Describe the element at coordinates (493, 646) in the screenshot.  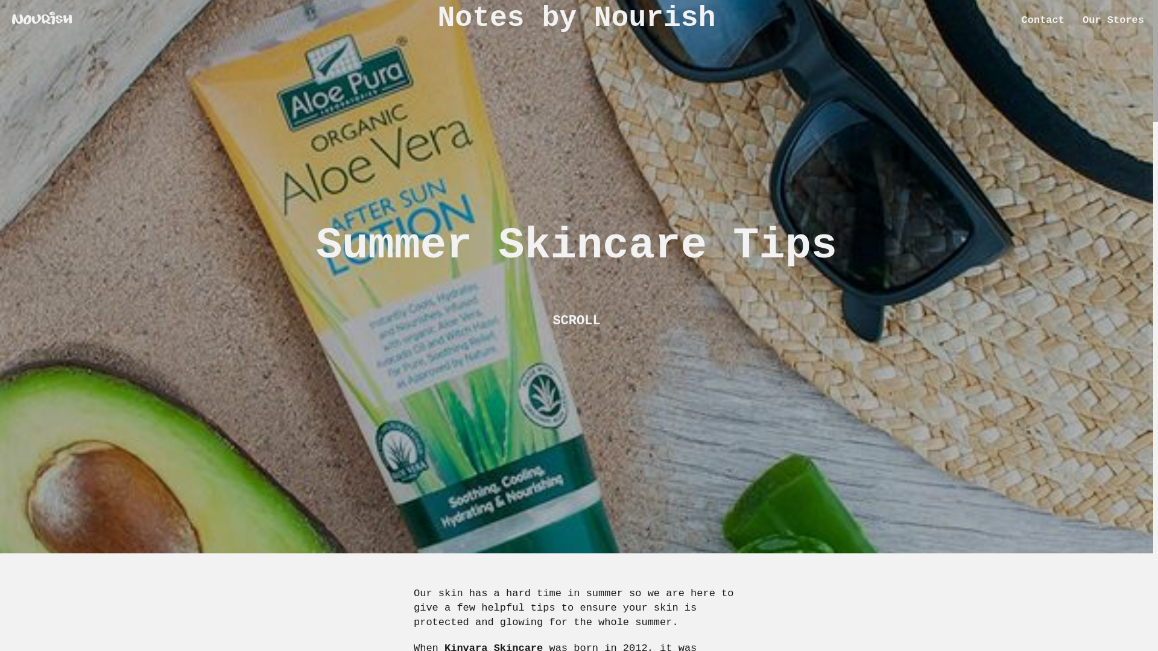
I see `Kinvara Skincare` at that location.